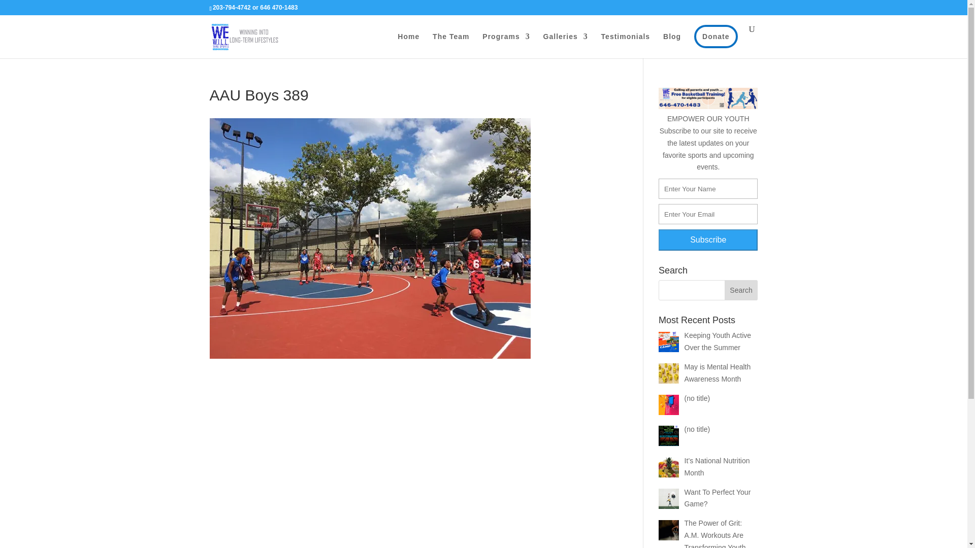  I want to click on Programs, so click(506, 45).